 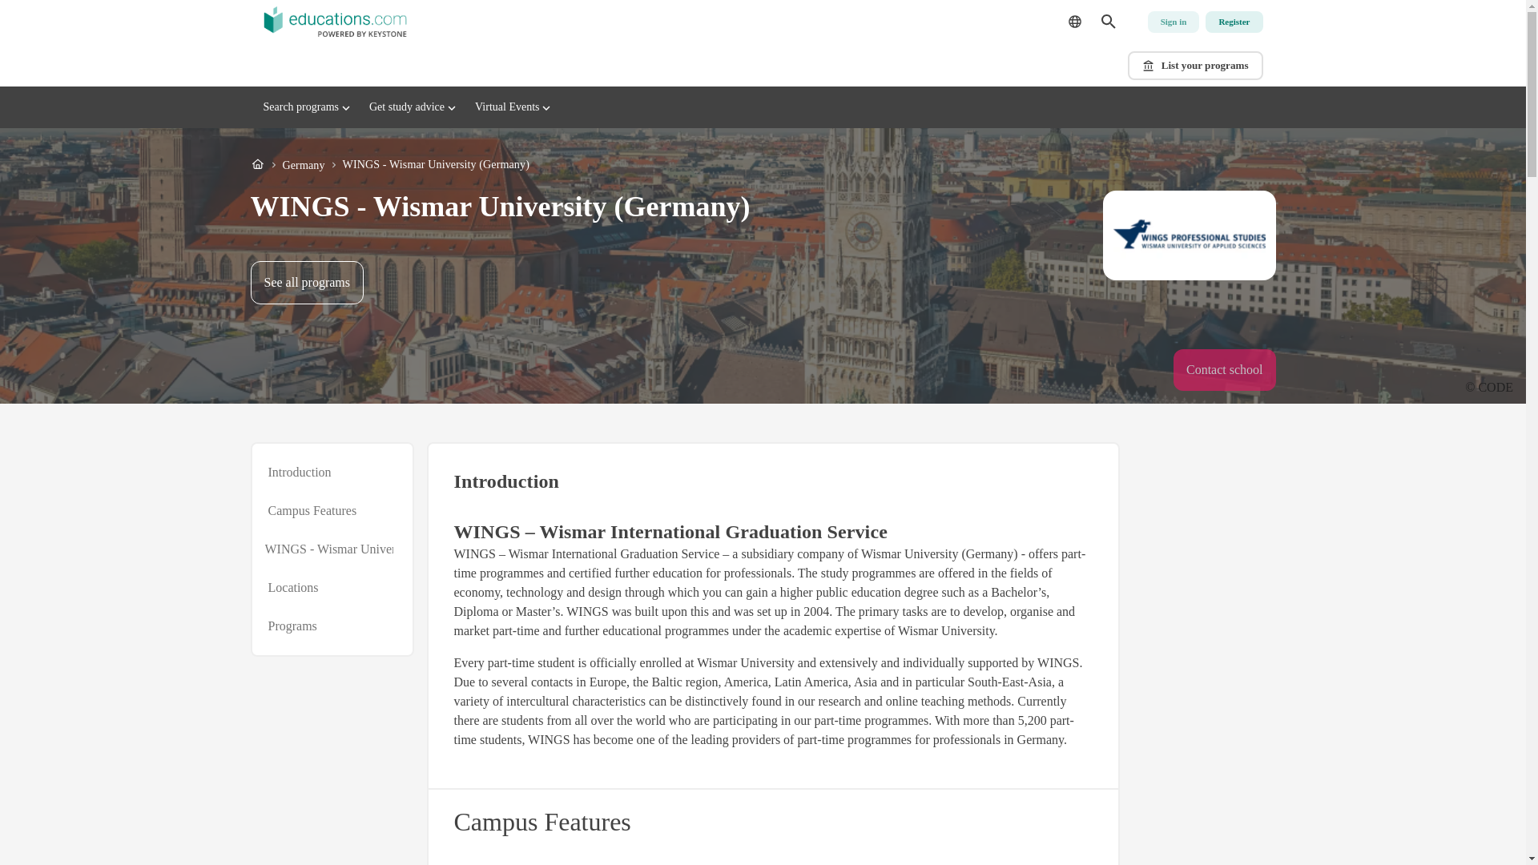 What do you see at coordinates (763, 107) in the screenshot?
I see `Introduction` at bounding box center [763, 107].